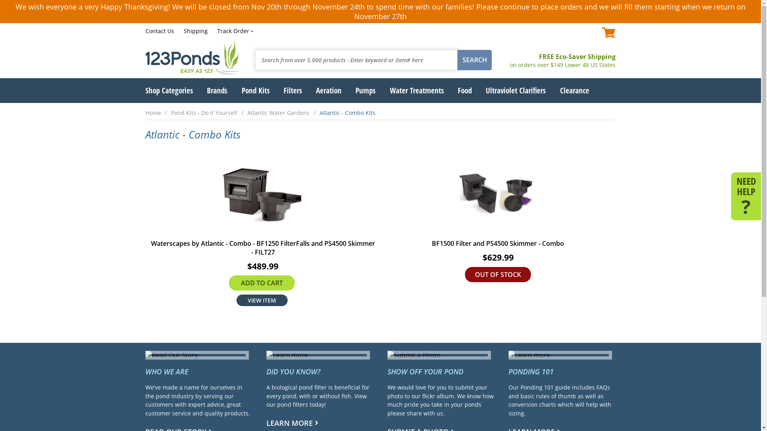 The height and width of the screenshot is (431, 767). What do you see at coordinates (235, 31) in the screenshot?
I see `Track Order` at bounding box center [235, 31].